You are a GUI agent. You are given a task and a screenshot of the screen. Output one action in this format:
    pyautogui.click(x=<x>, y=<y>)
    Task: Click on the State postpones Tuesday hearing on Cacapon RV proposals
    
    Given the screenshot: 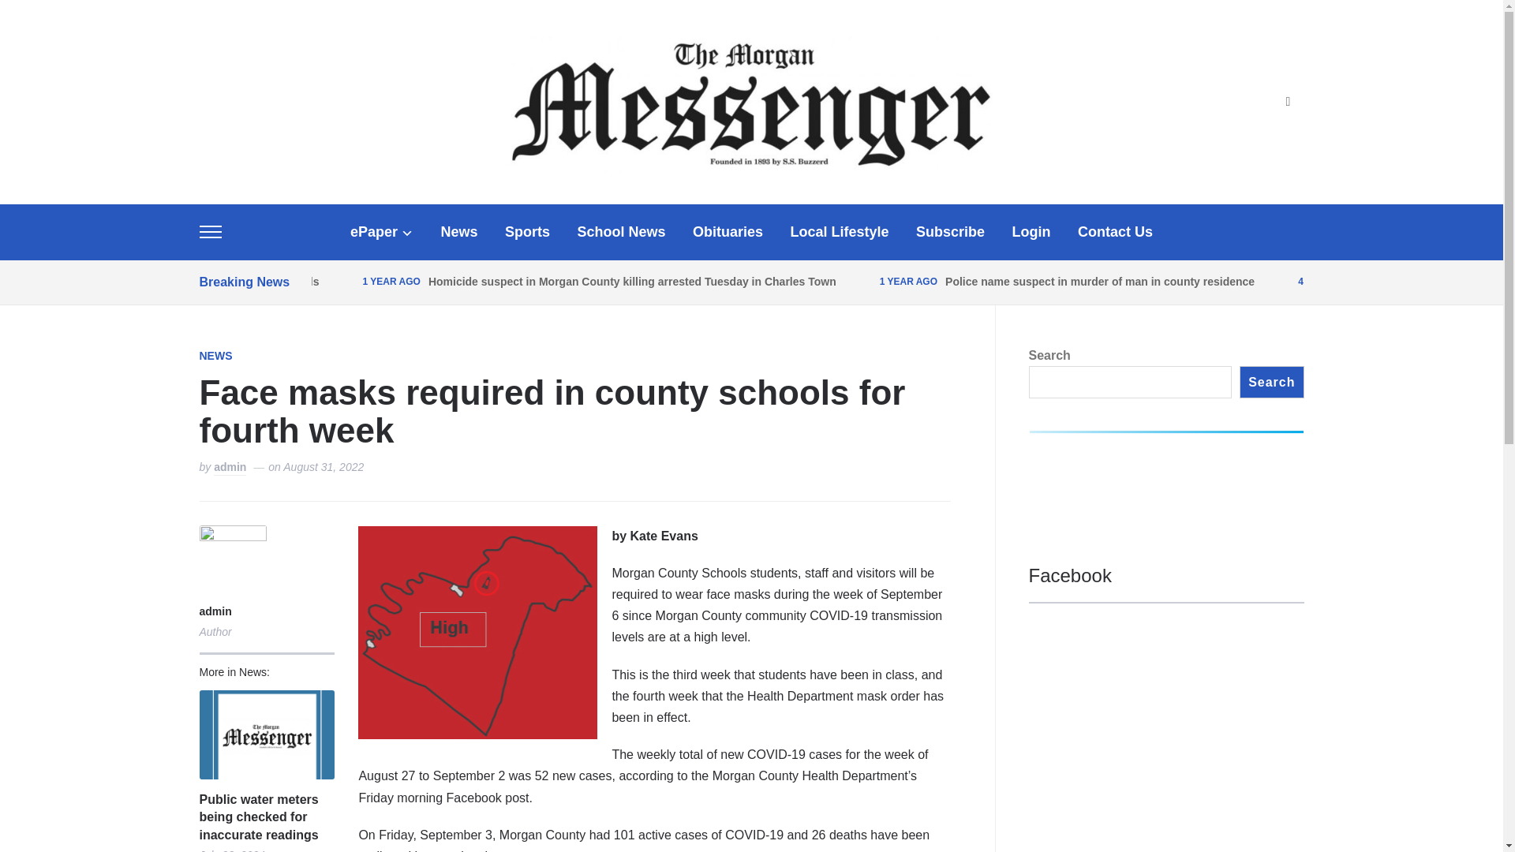 What is the action you would take?
    pyautogui.click(x=161, y=281)
    